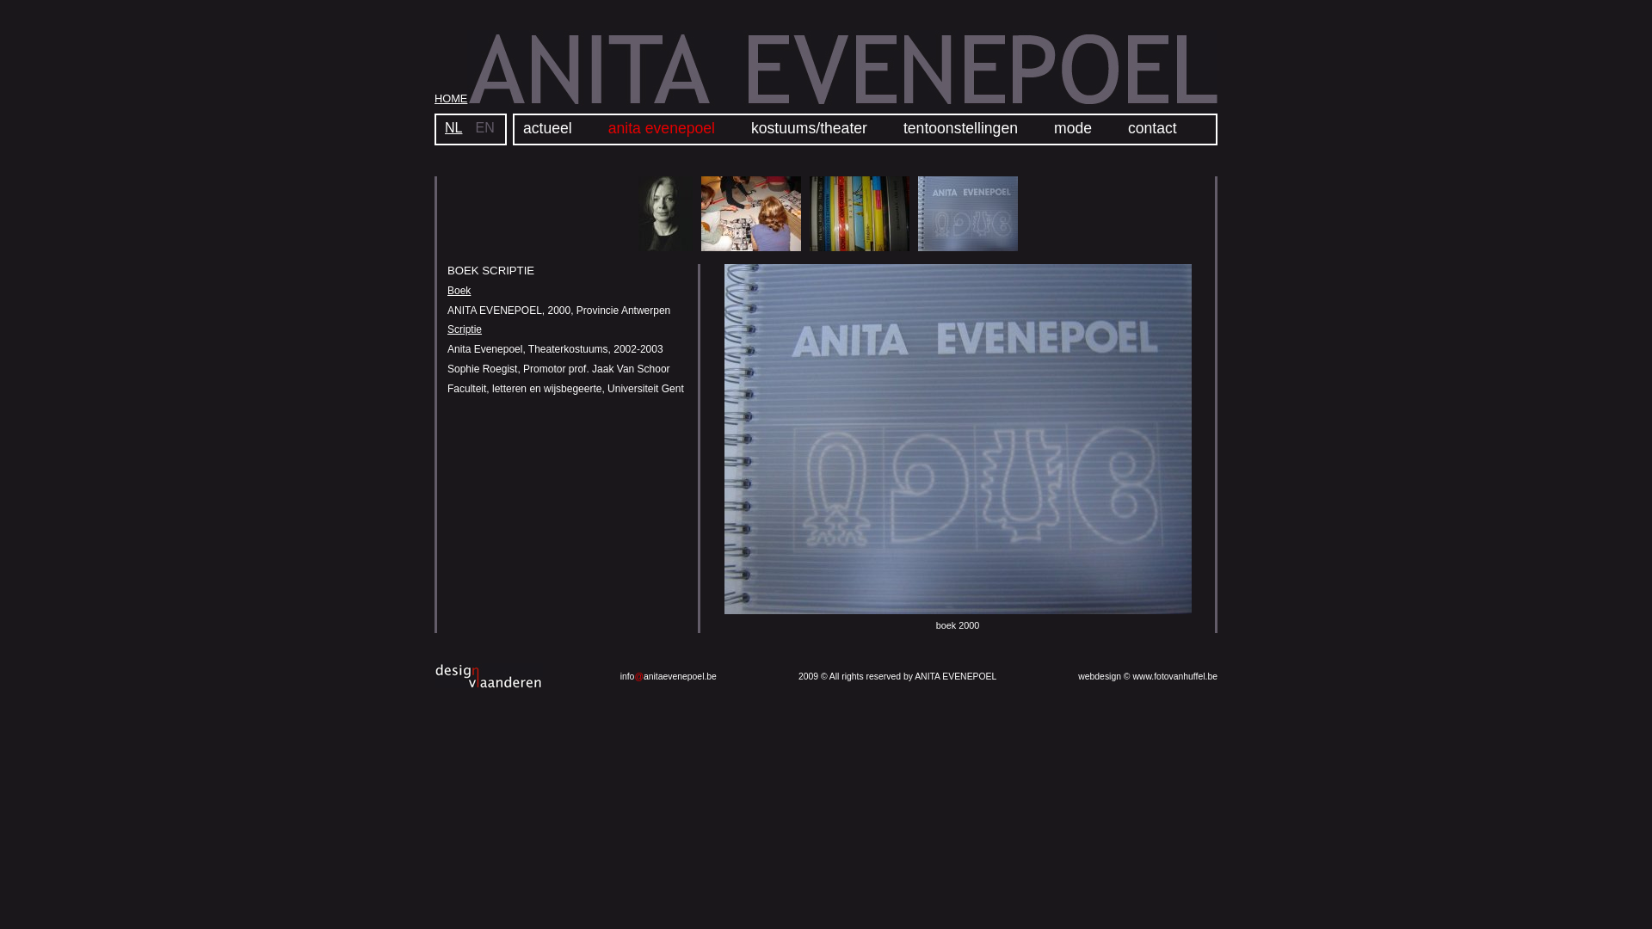 The image size is (1652, 929). What do you see at coordinates (1073, 128) in the screenshot?
I see `mode` at bounding box center [1073, 128].